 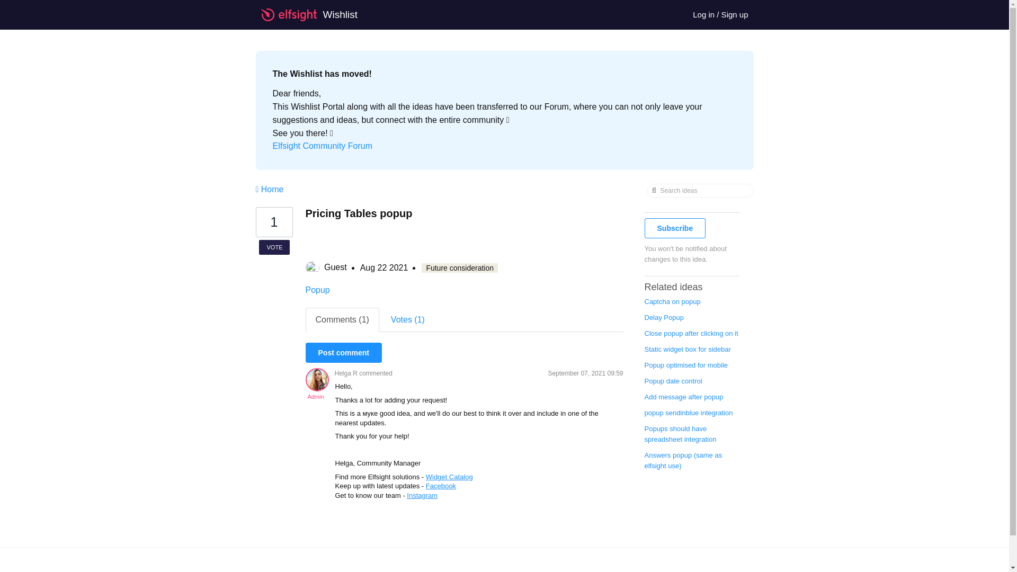 What do you see at coordinates (672, 301) in the screenshot?
I see `Captcha on popup` at bounding box center [672, 301].